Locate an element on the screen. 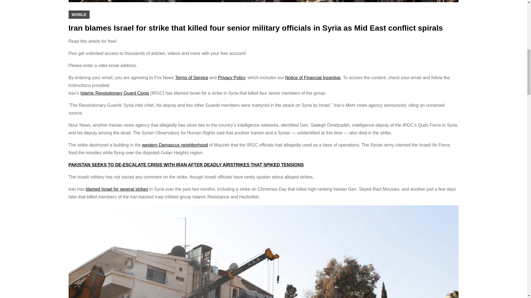  western Damascus neighborhood is located at coordinates (175, 145).